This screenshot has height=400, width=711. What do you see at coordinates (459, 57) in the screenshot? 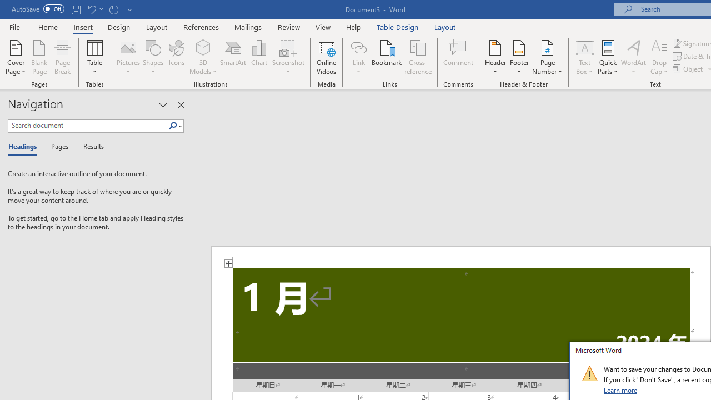
I see `Comment` at bounding box center [459, 57].